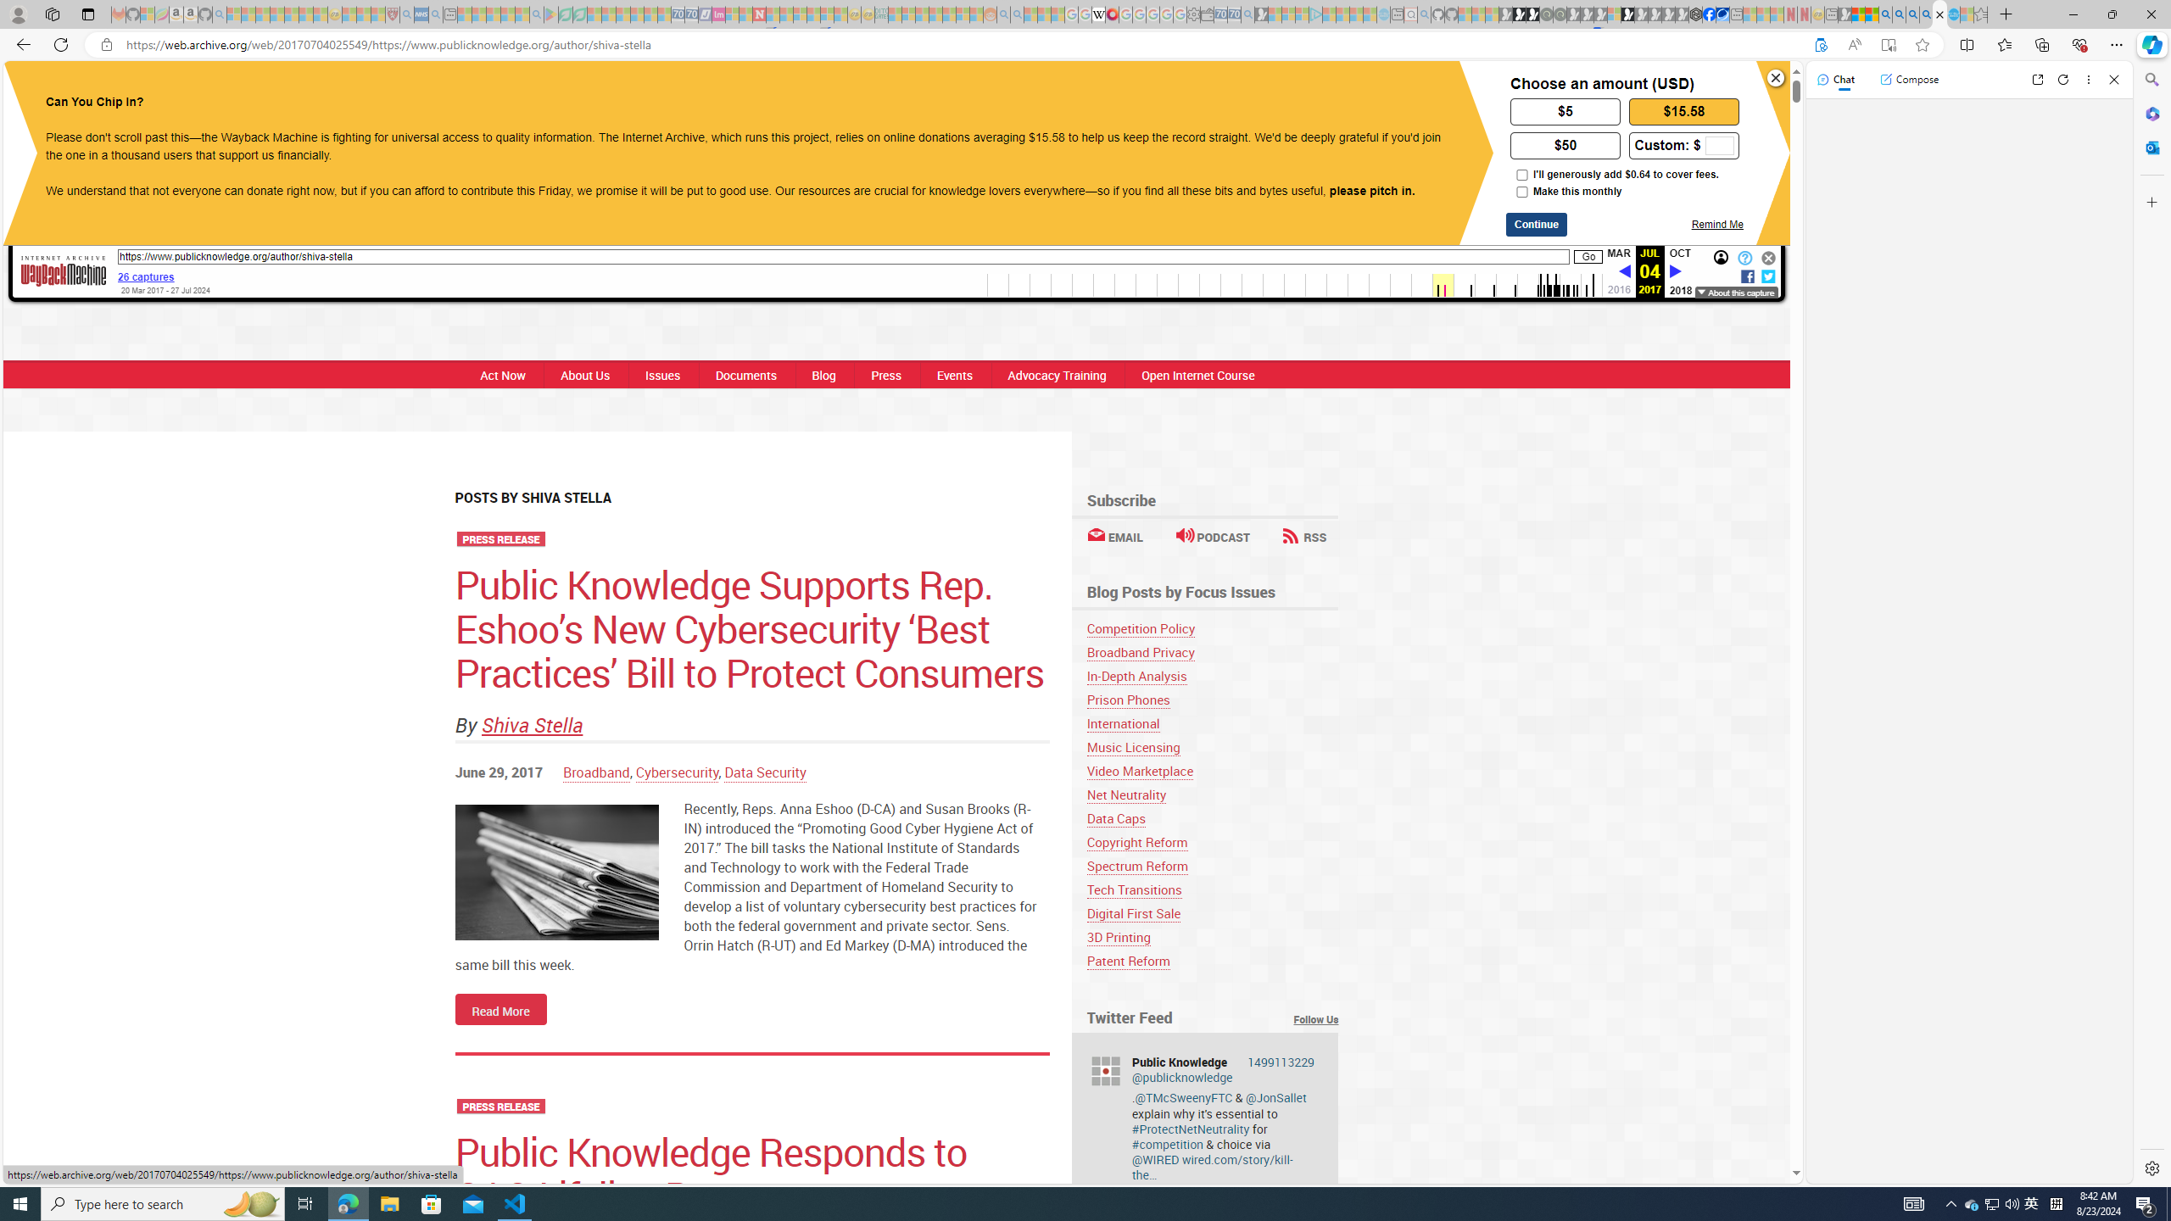 The image size is (2171, 1221). I want to click on Close banner, so click(1776, 78).